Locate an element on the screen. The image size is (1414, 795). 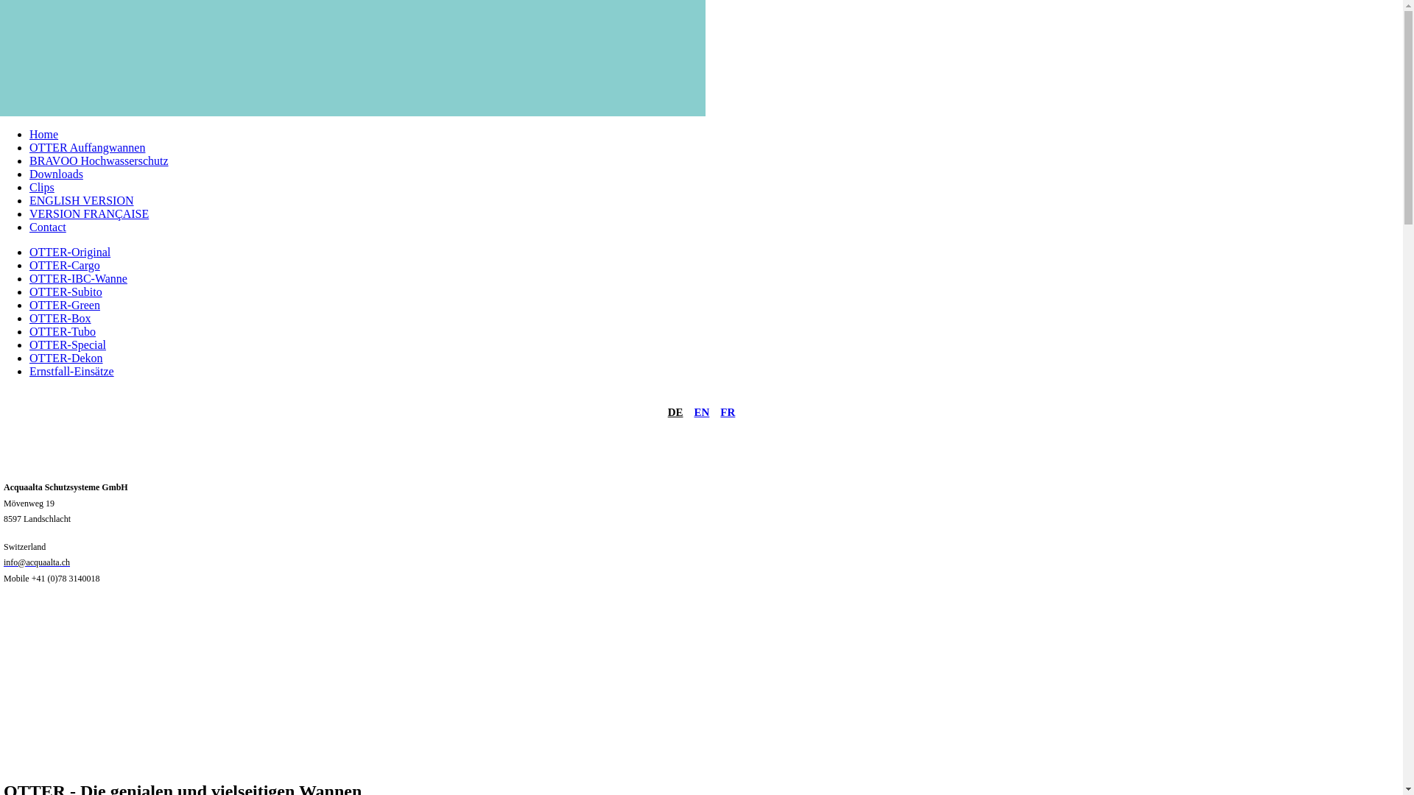
OTTER-Green is located at coordinates (65, 305).